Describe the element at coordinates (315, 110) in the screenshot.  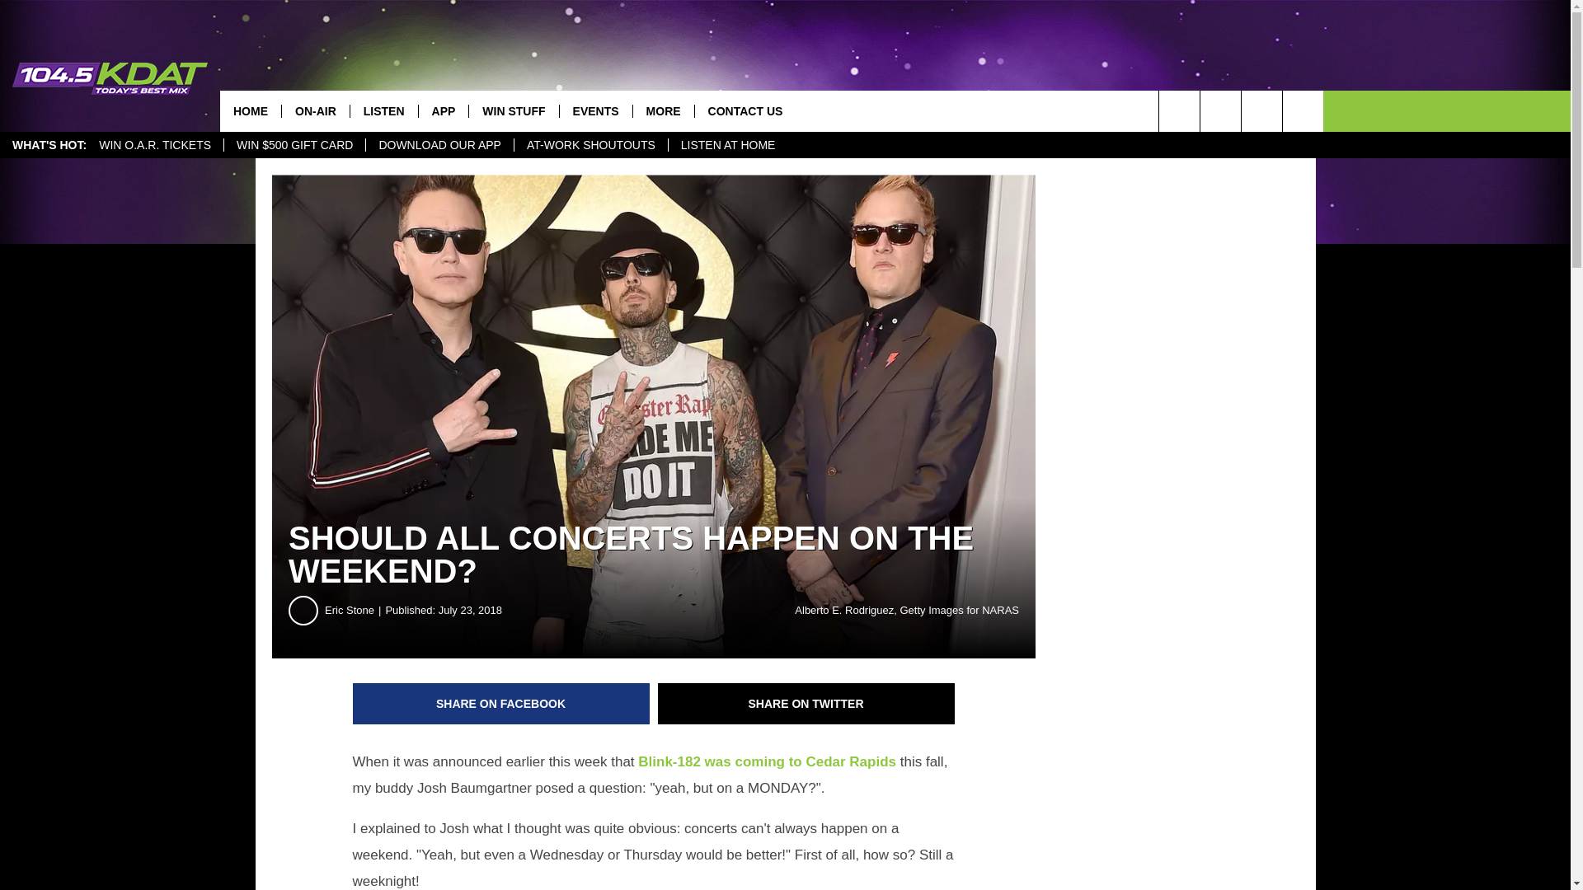
I see `ON-AIR` at that location.